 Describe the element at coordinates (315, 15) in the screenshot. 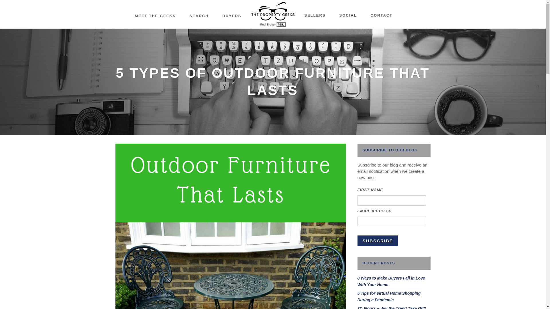

I see `SELLERS` at that location.